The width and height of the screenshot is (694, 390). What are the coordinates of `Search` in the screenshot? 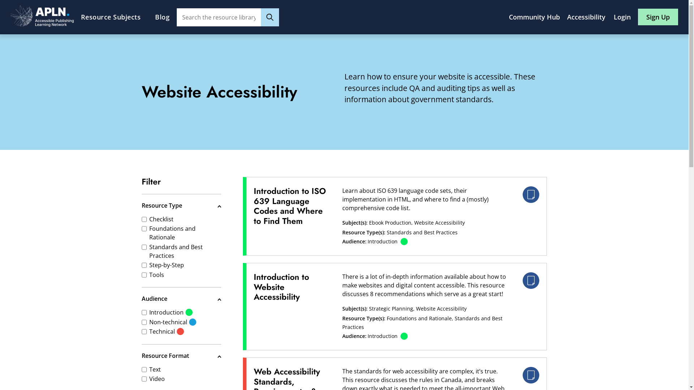 It's located at (270, 17).